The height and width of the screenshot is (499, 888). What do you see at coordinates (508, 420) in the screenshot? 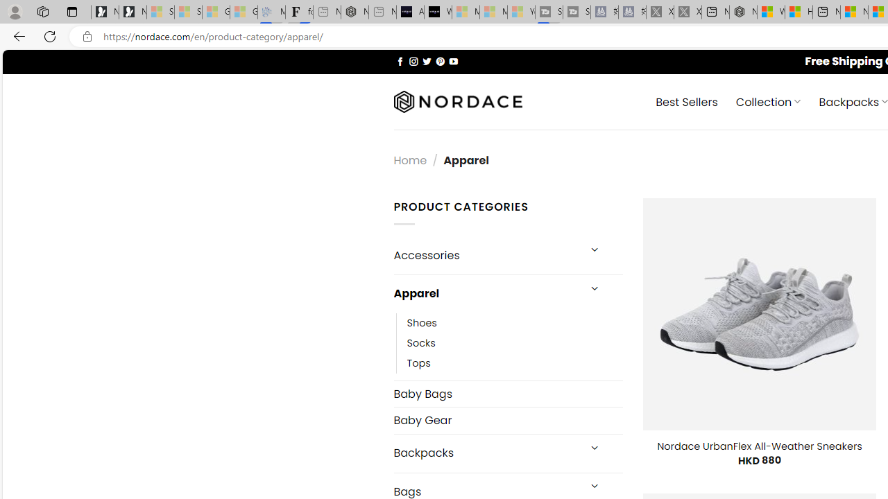
I see `Baby Gear` at bounding box center [508, 420].